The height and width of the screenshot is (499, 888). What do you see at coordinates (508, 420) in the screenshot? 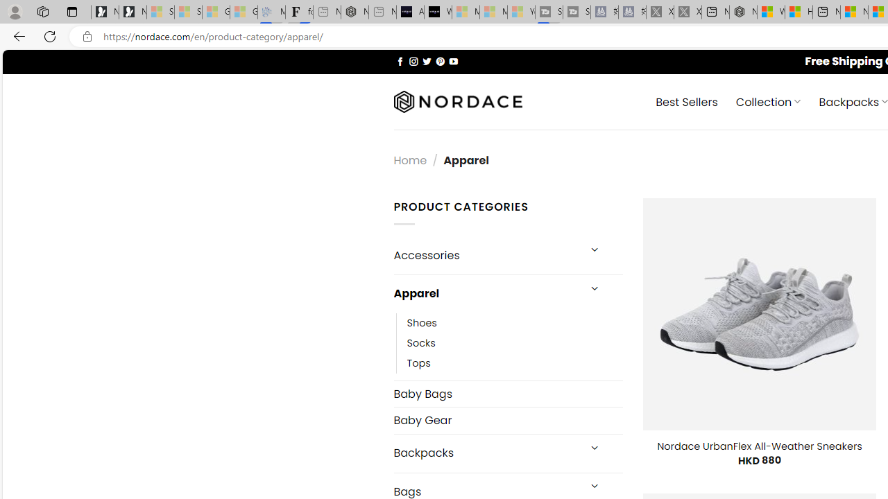
I see `Baby Gear` at bounding box center [508, 420].